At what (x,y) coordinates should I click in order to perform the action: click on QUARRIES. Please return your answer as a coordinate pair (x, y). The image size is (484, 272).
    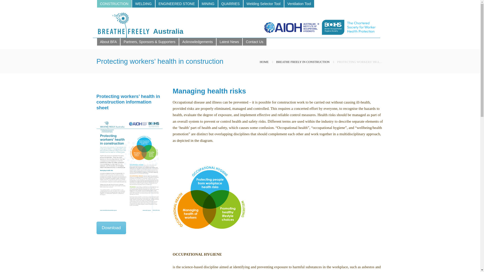
    Looking at the image, I should click on (230, 4).